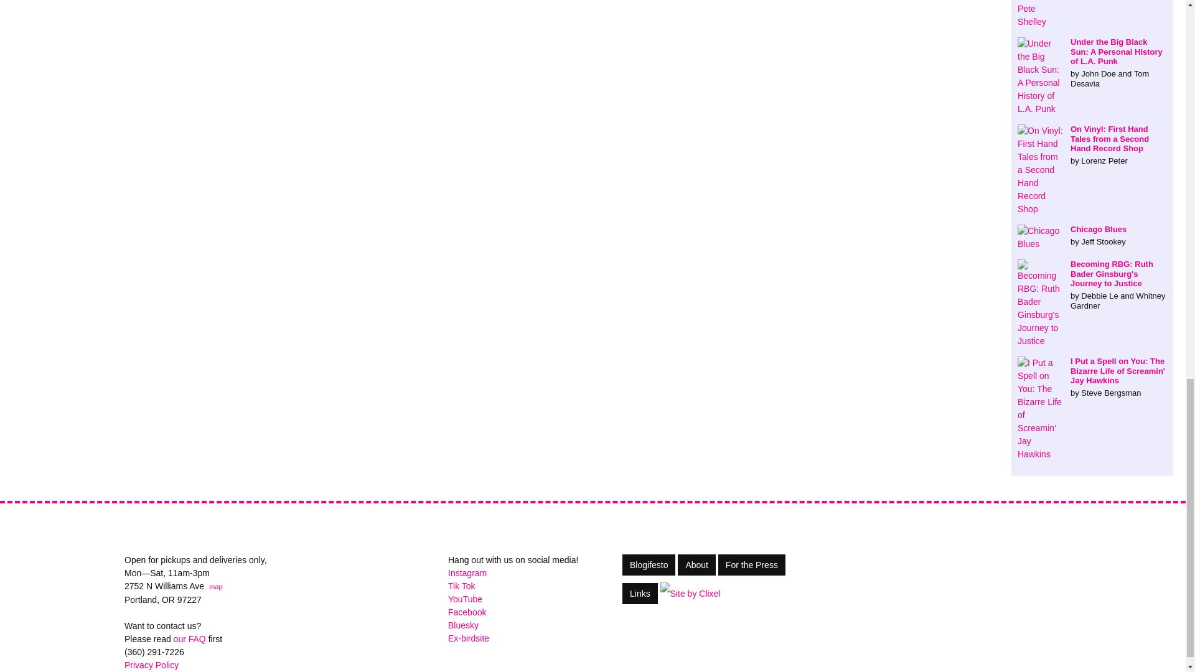 Image resolution: width=1195 pixels, height=672 pixels. Describe the element at coordinates (1092, 144) in the screenshot. I see `On Vinyl: First Hand Tales from a Second Hand Record Shop` at that location.